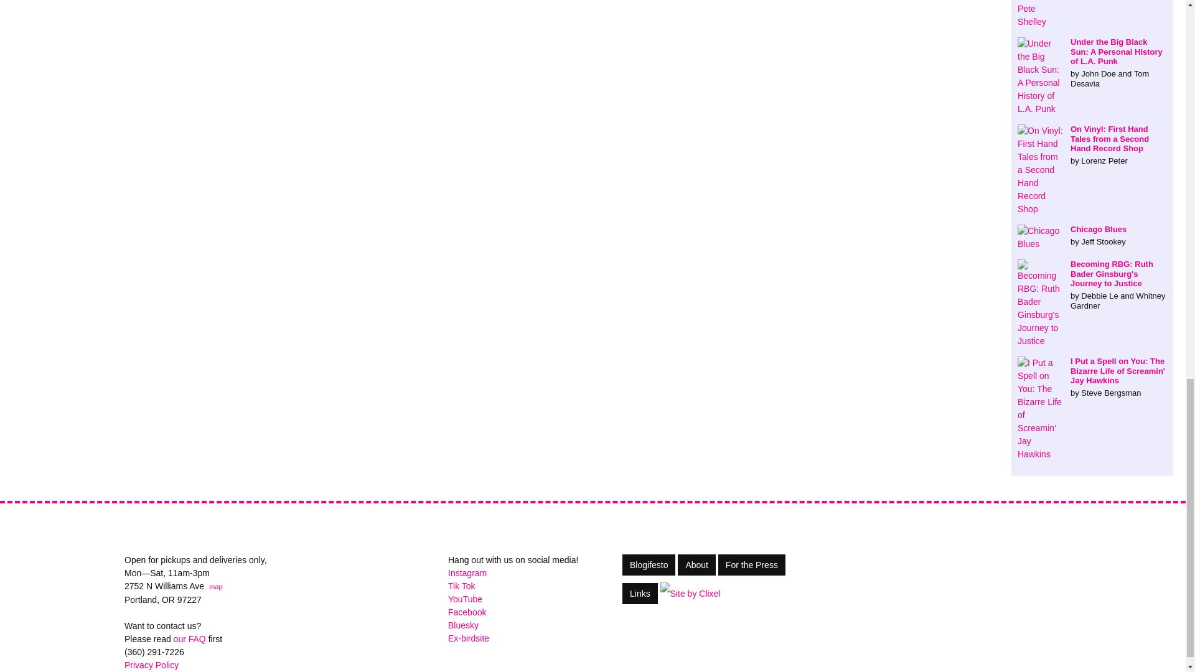 Image resolution: width=1195 pixels, height=672 pixels. Describe the element at coordinates (1092, 144) in the screenshot. I see `On Vinyl: First Hand Tales from a Second Hand Record Shop` at that location.